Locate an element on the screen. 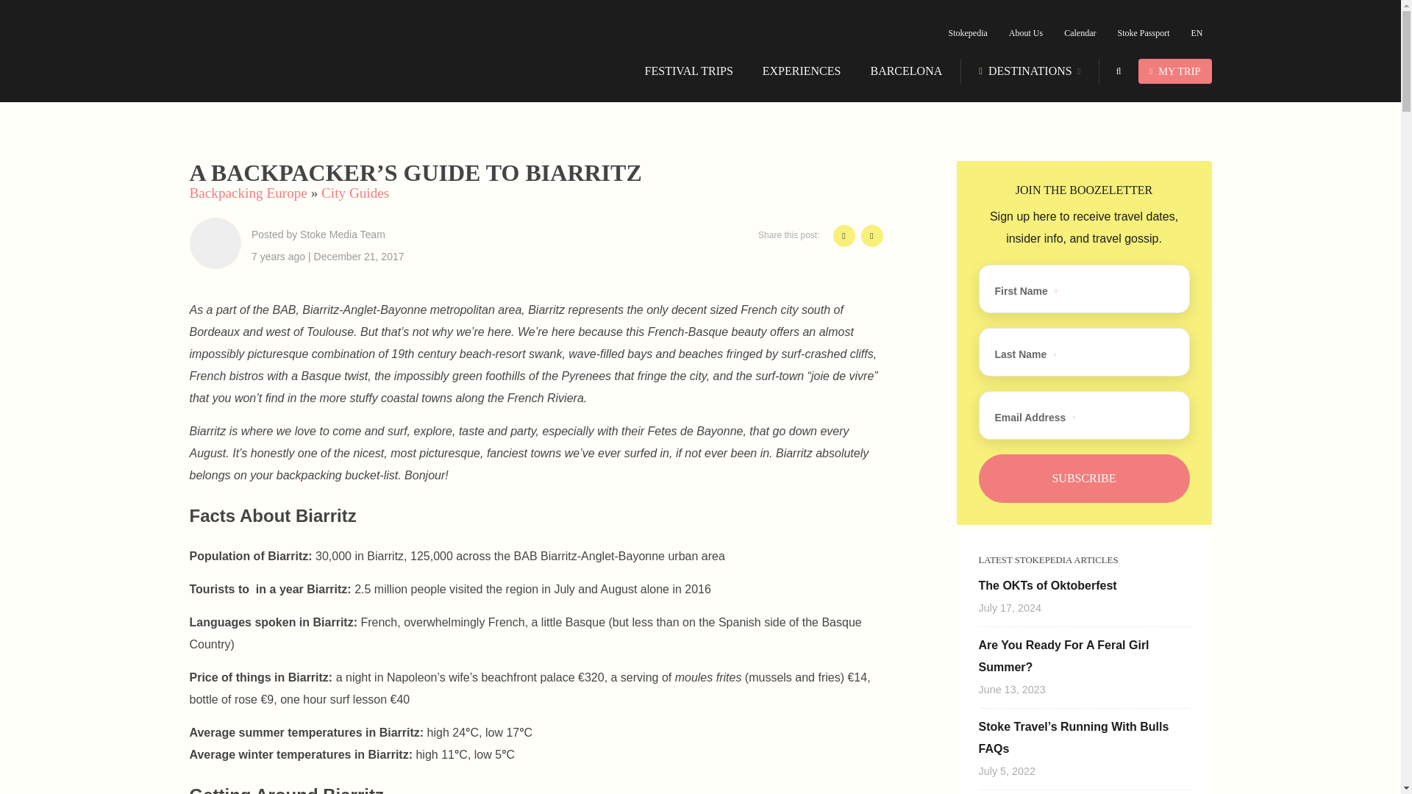 The height and width of the screenshot is (794, 1412). EN is located at coordinates (1197, 33).